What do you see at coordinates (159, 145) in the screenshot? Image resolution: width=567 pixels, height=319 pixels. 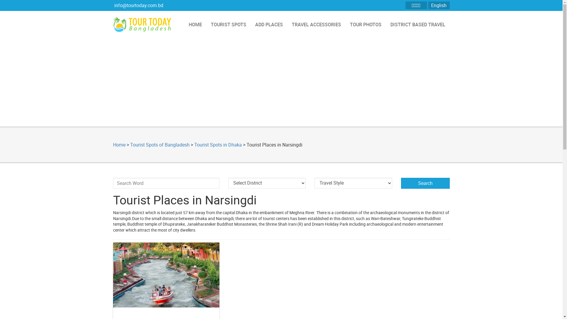 I see `Tourist Spots of Bangladesh` at bounding box center [159, 145].